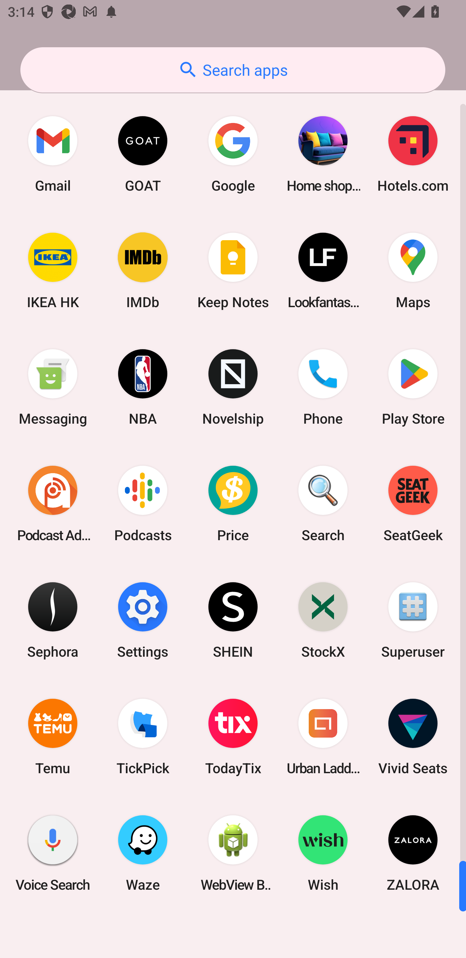 This screenshot has height=958, width=466. Describe the element at coordinates (233, 154) in the screenshot. I see `Google` at that location.